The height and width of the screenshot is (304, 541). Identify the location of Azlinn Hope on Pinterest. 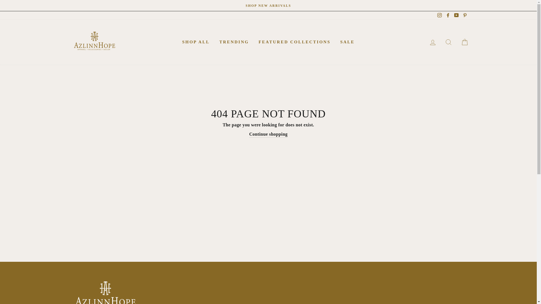
(464, 15).